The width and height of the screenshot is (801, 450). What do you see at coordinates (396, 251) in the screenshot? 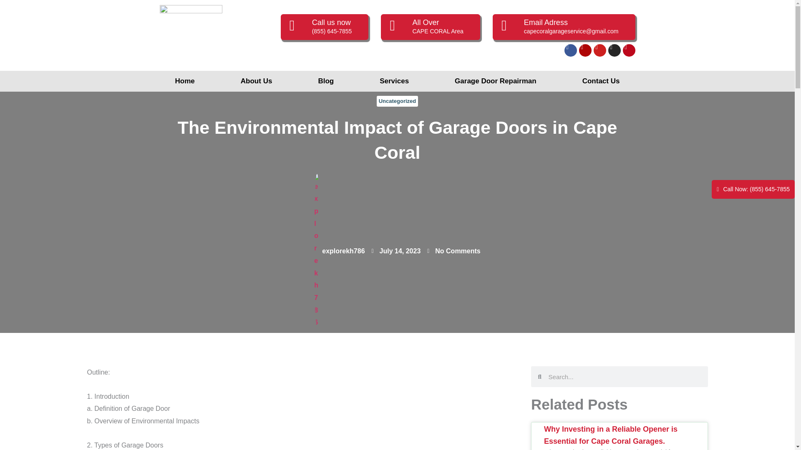
I see `July 14, 2023` at bounding box center [396, 251].